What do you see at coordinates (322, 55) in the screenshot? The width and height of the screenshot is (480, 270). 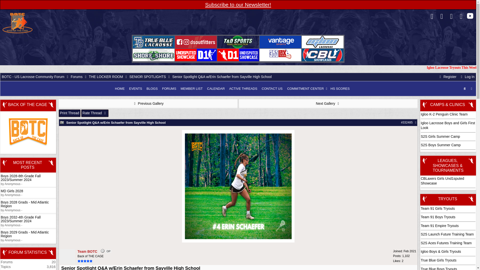 I see `CB Laxers` at bounding box center [322, 55].